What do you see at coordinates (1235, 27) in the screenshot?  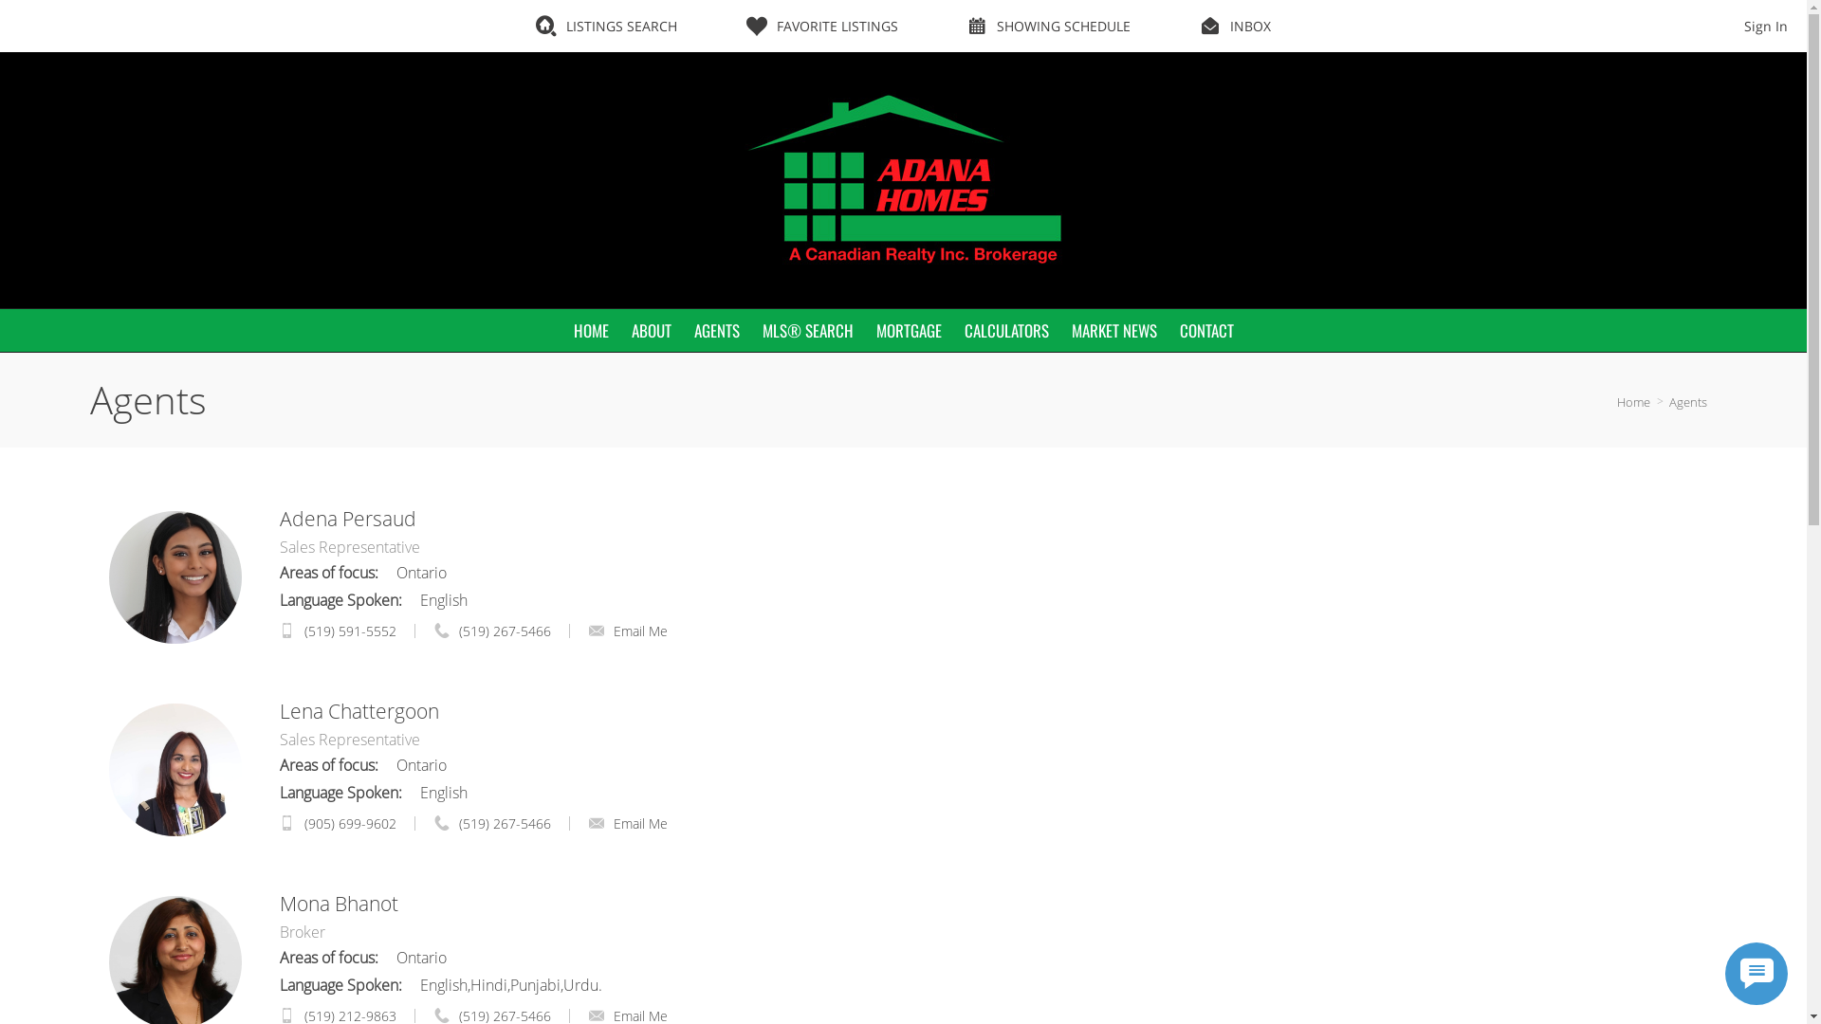 I see `INBOX` at bounding box center [1235, 27].